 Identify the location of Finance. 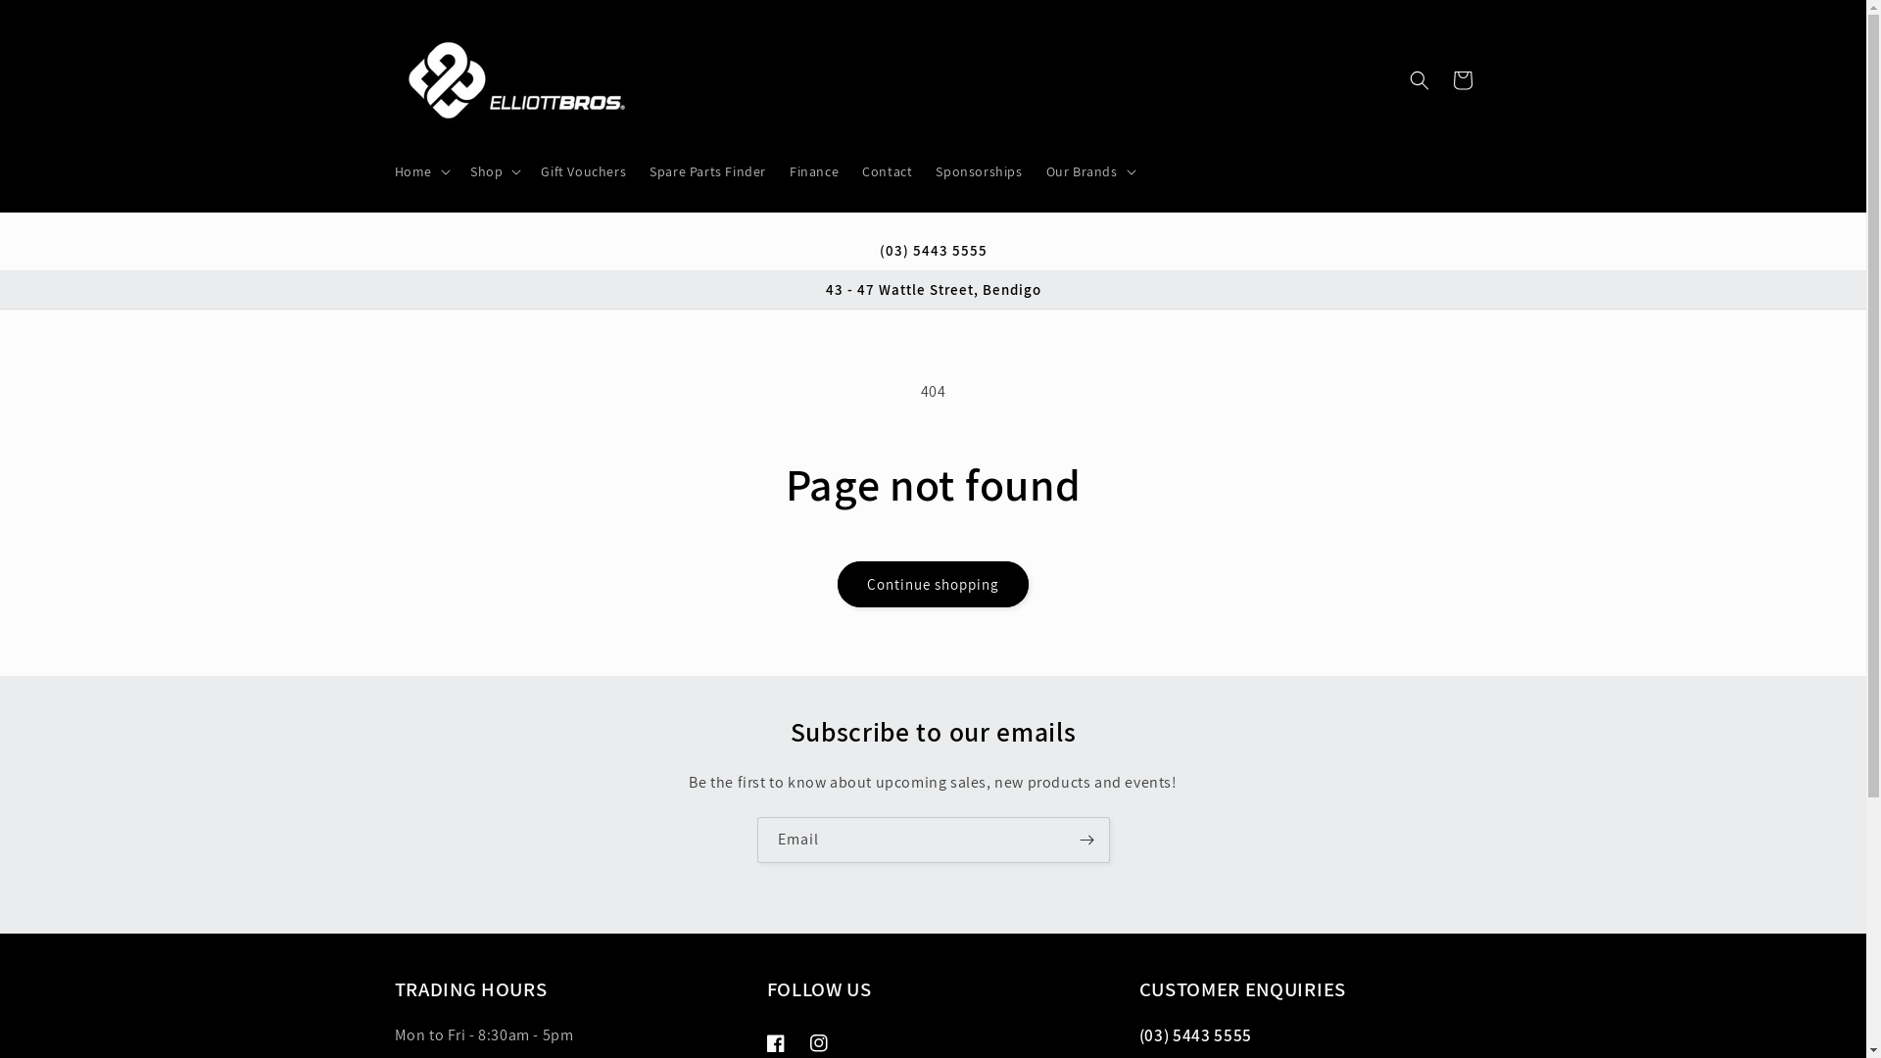
(814, 171).